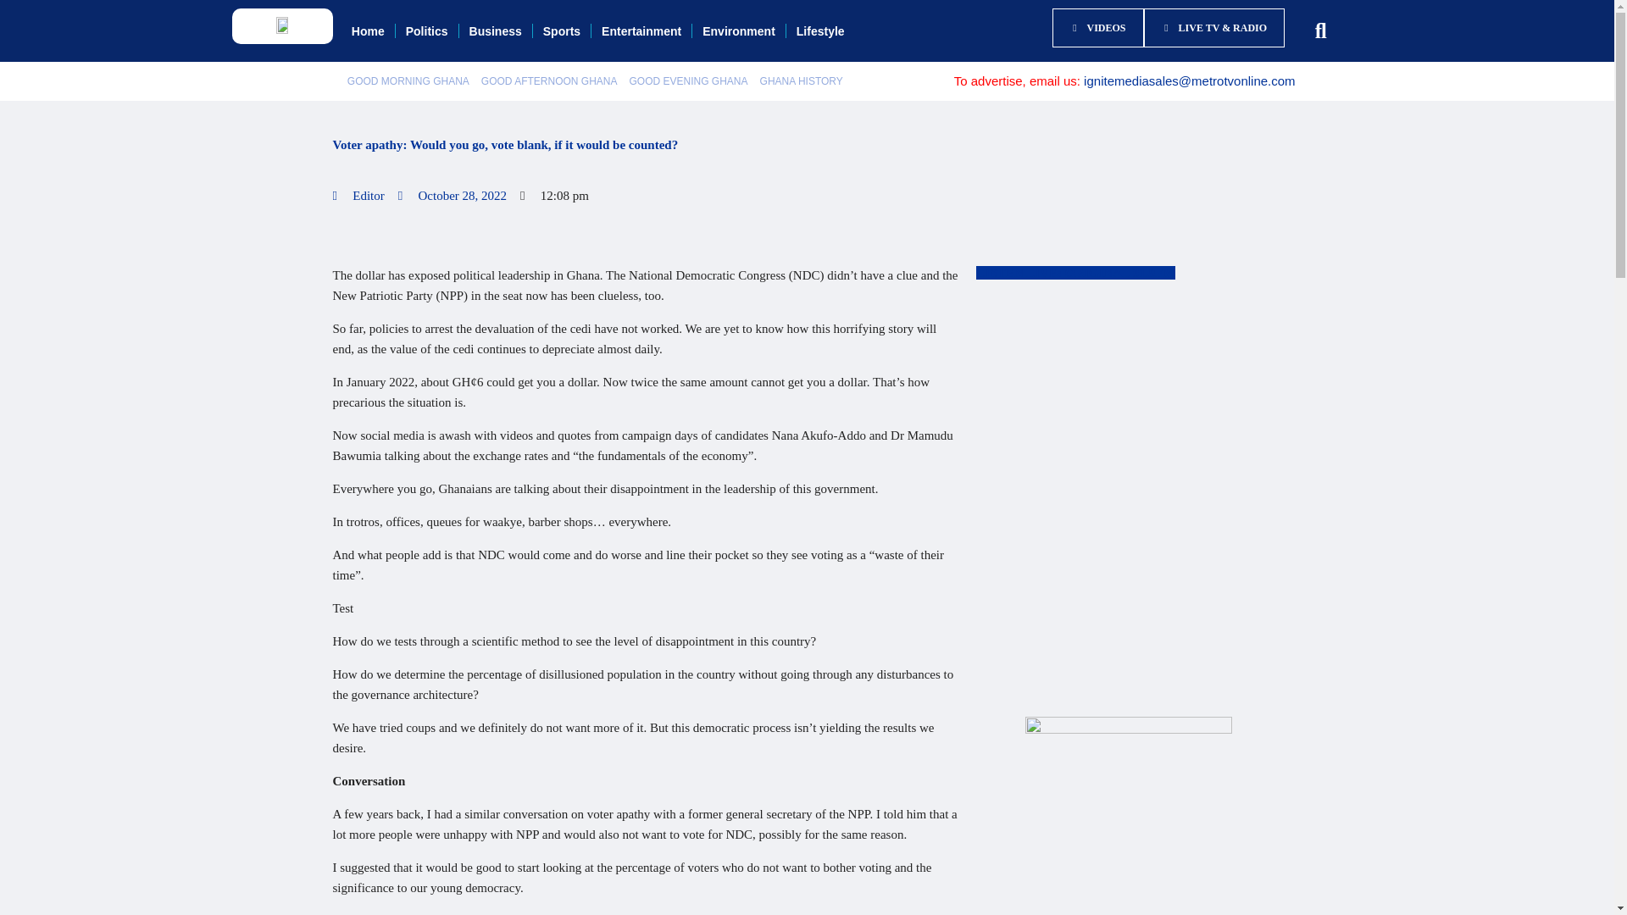  I want to click on Sports, so click(561, 31).